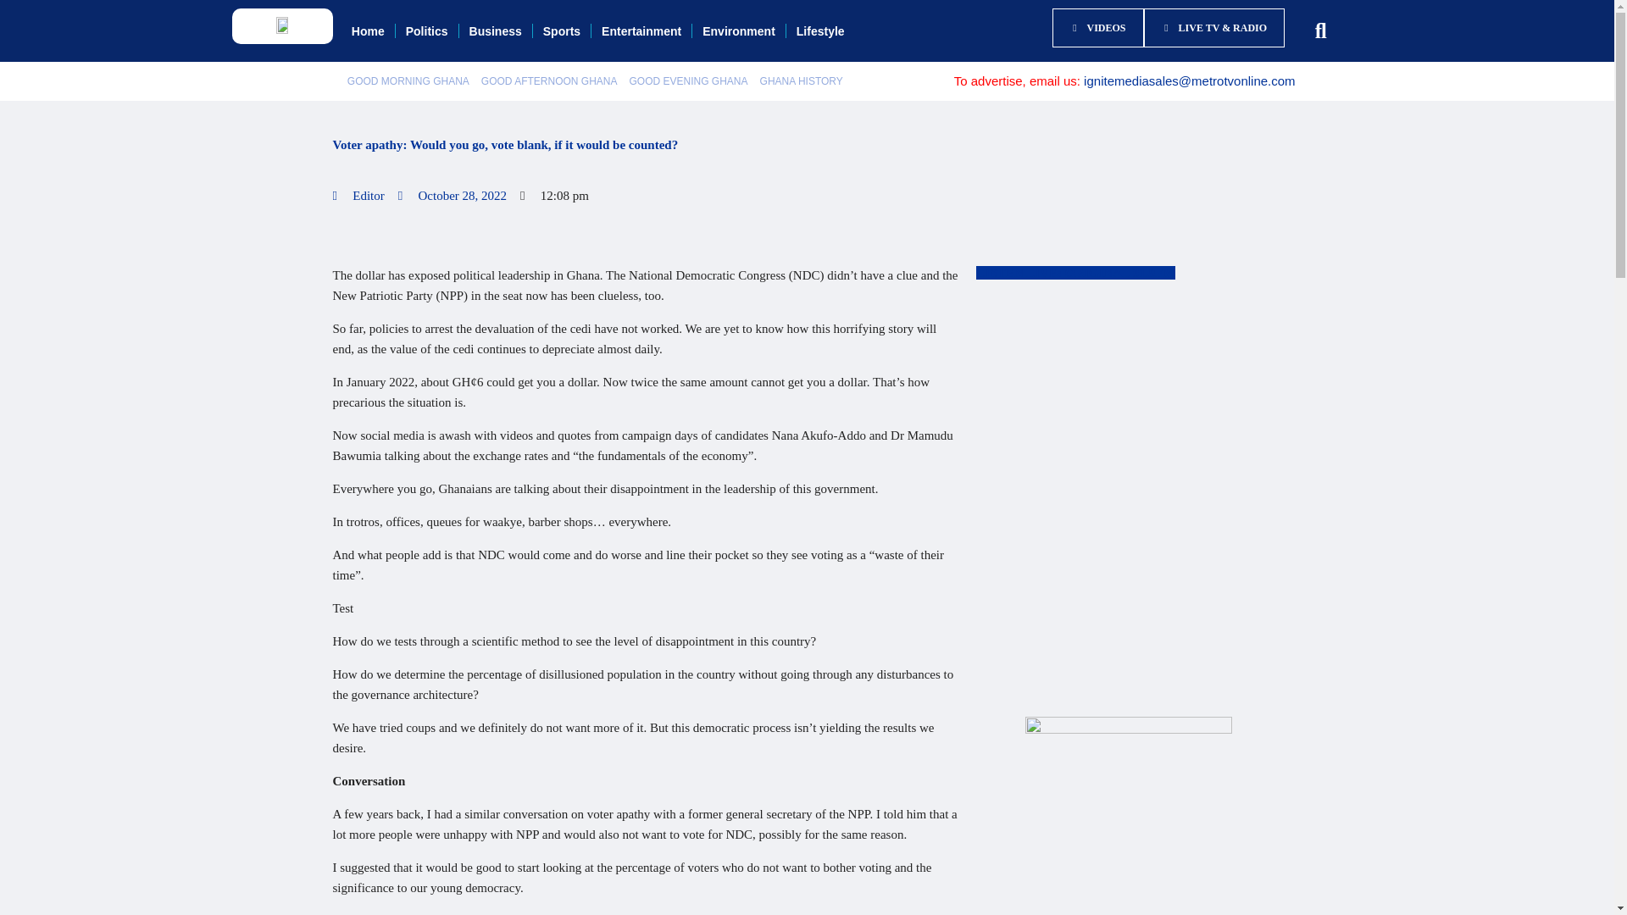  I want to click on Sports, so click(561, 31).